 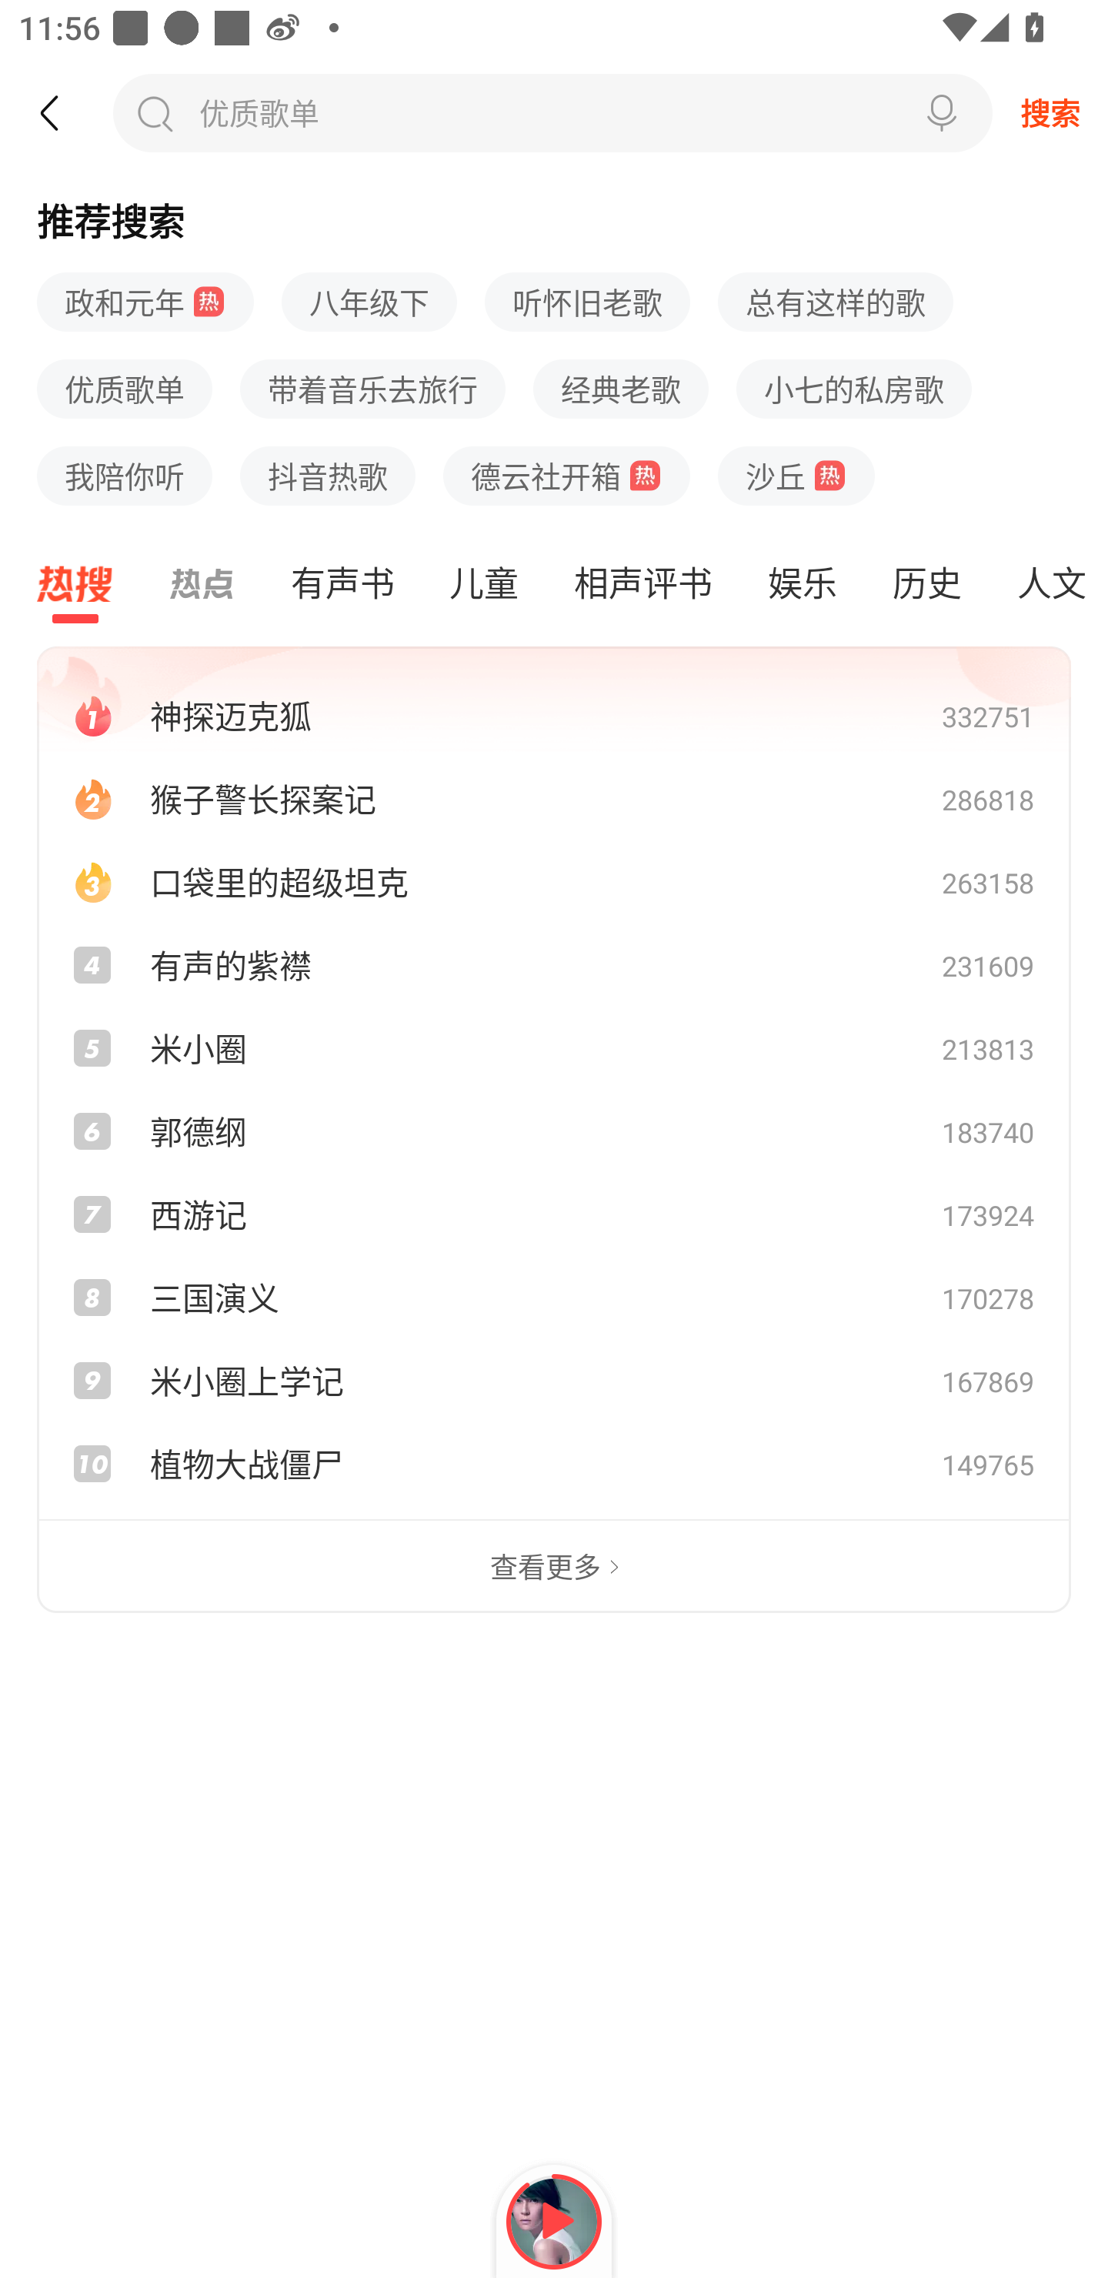 What do you see at coordinates (566, 476) in the screenshot?
I see `德云社开箱` at bounding box center [566, 476].